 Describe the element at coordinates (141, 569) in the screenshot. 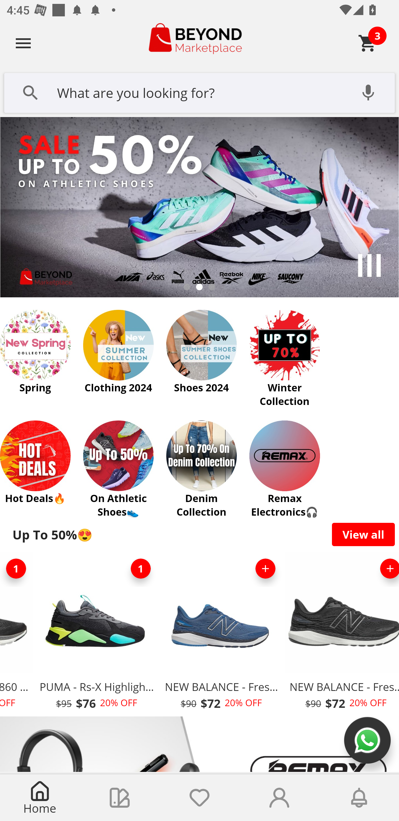

I see `1` at that location.